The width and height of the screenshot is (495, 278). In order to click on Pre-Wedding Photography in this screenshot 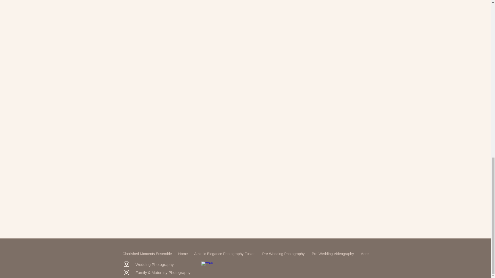, I will do `click(284, 254)`.